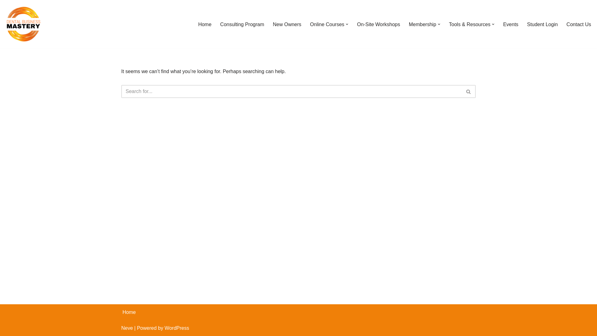  What do you see at coordinates (129, 312) in the screenshot?
I see `Home` at bounding box center [129, 312].